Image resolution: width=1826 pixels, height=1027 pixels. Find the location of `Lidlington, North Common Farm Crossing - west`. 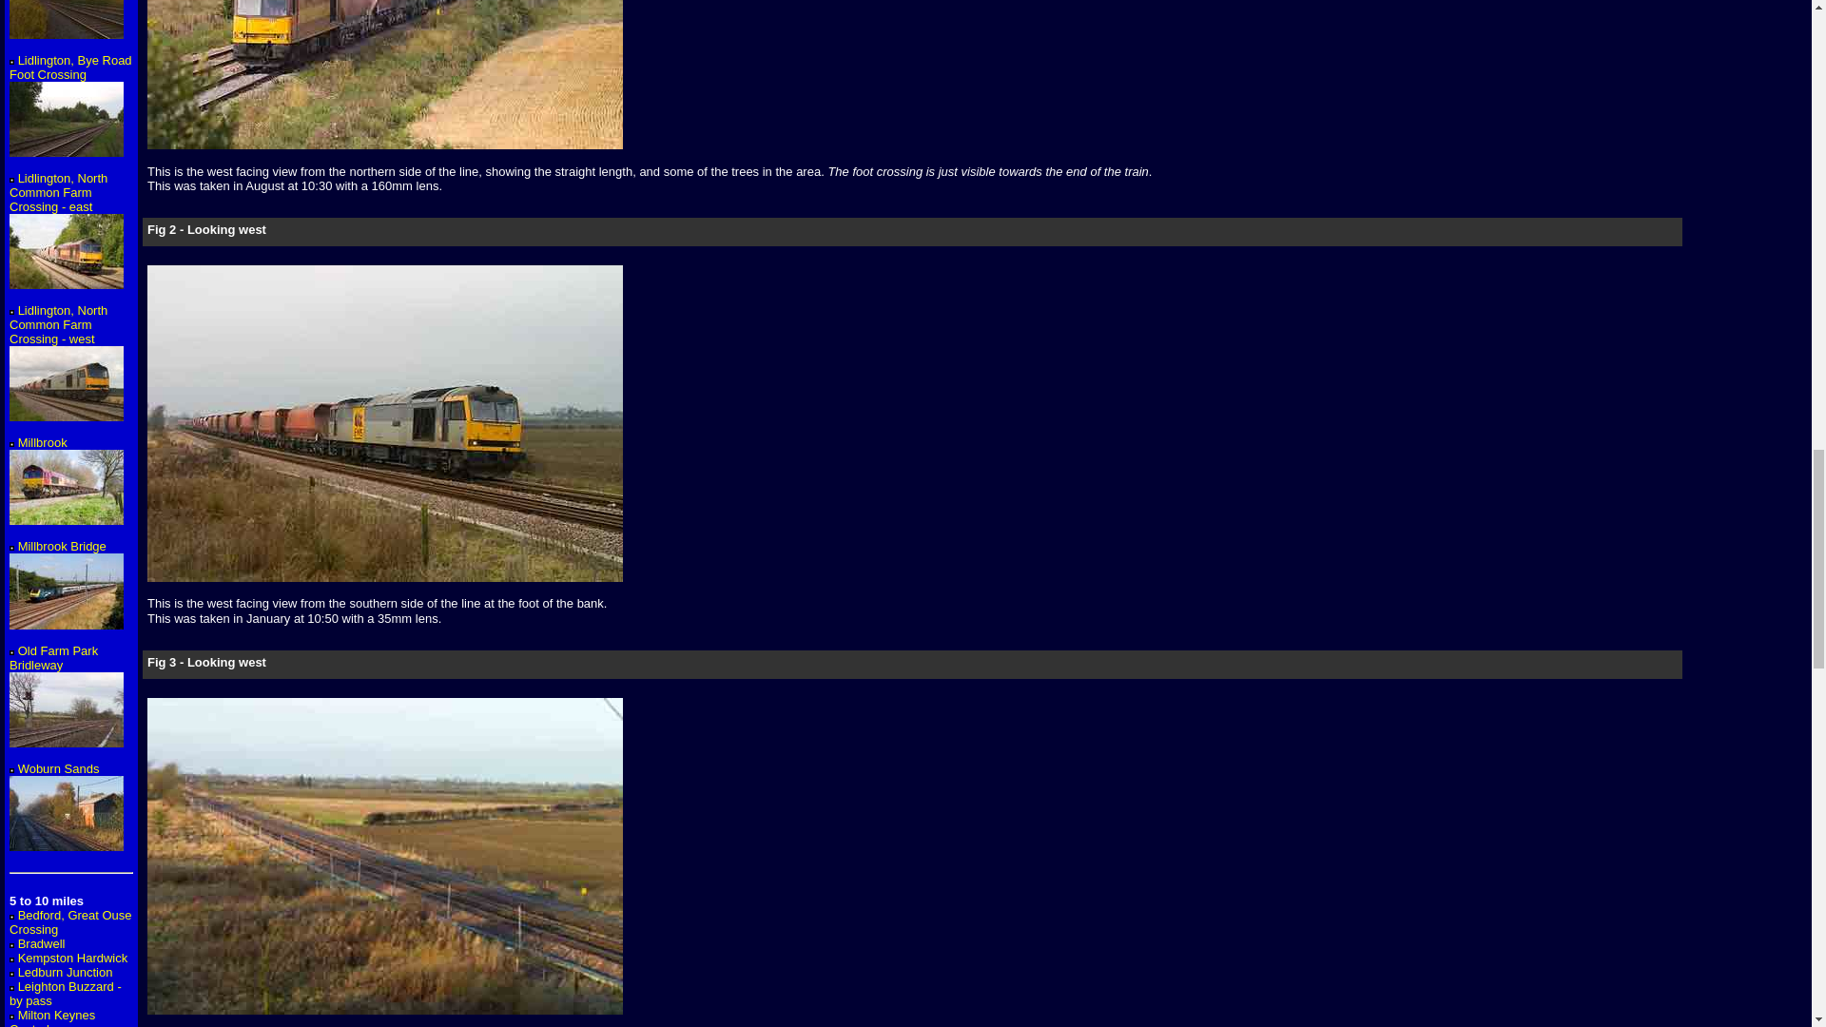

Lidlington, North Common Farm Crossing - west is located at coordinates (67, 363).